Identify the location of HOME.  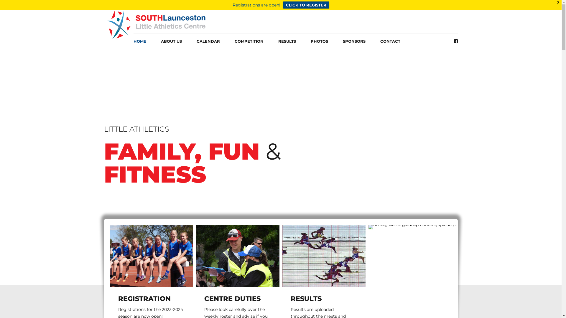
(140, 41).